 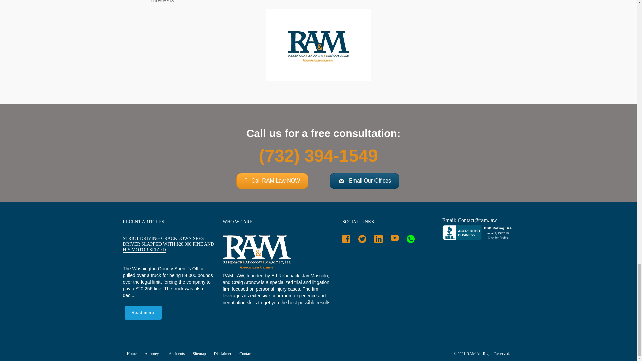 I want to click on Follow Us on YouTube, so click(x=396, y=239).